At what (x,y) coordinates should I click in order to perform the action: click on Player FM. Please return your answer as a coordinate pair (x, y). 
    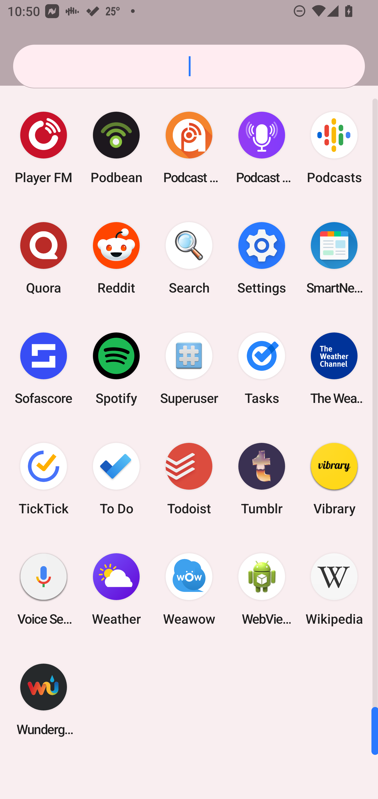
    Looking at the image, I should click on (44, 148).